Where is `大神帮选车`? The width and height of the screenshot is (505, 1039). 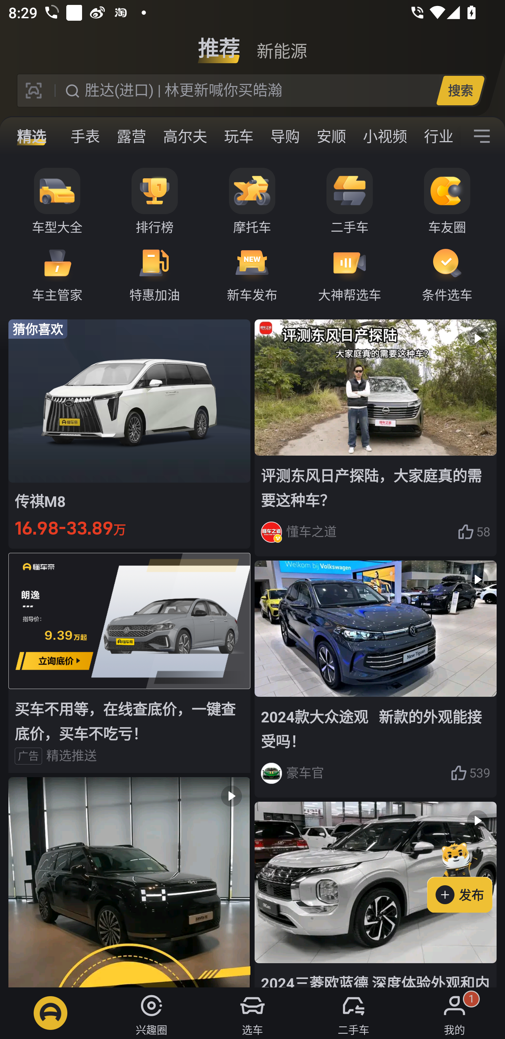
大神帮选车 is located at coordinates (350, 274).